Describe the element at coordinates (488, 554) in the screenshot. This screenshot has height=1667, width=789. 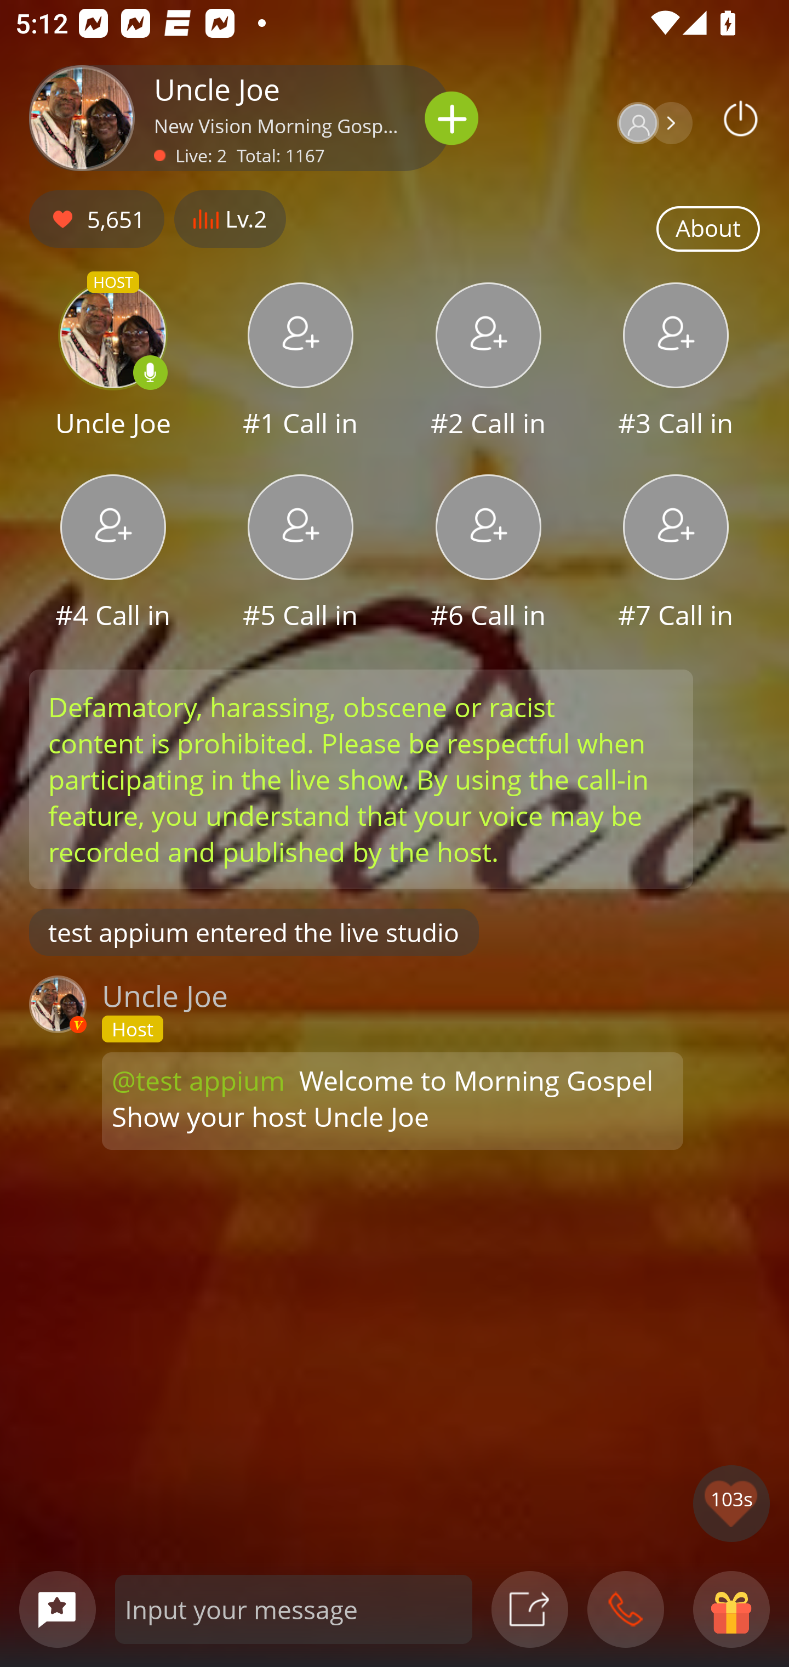
I see `#6 Call in` at that location.